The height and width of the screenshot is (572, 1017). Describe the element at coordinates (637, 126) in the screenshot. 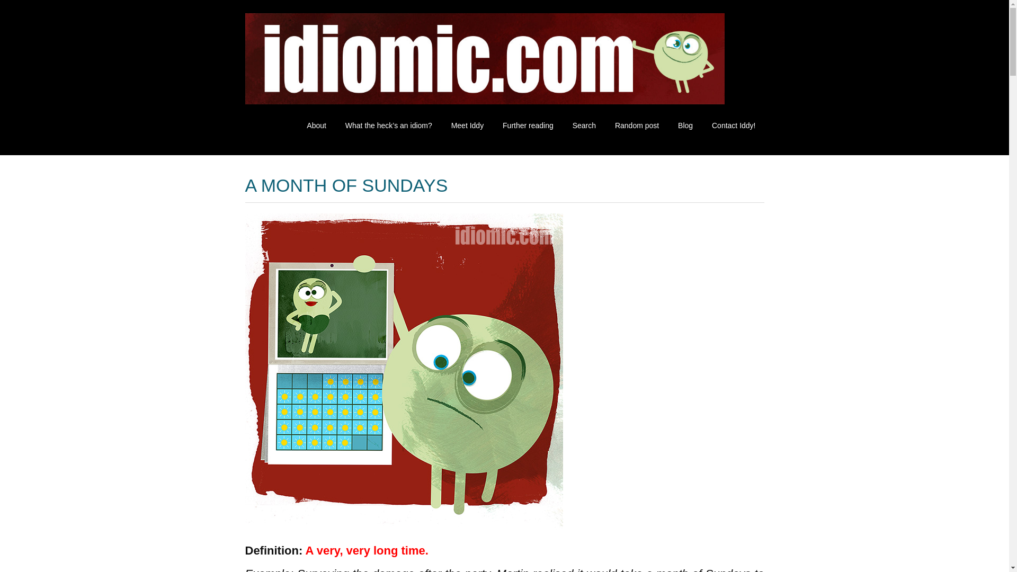

I see `Random post` at that location.